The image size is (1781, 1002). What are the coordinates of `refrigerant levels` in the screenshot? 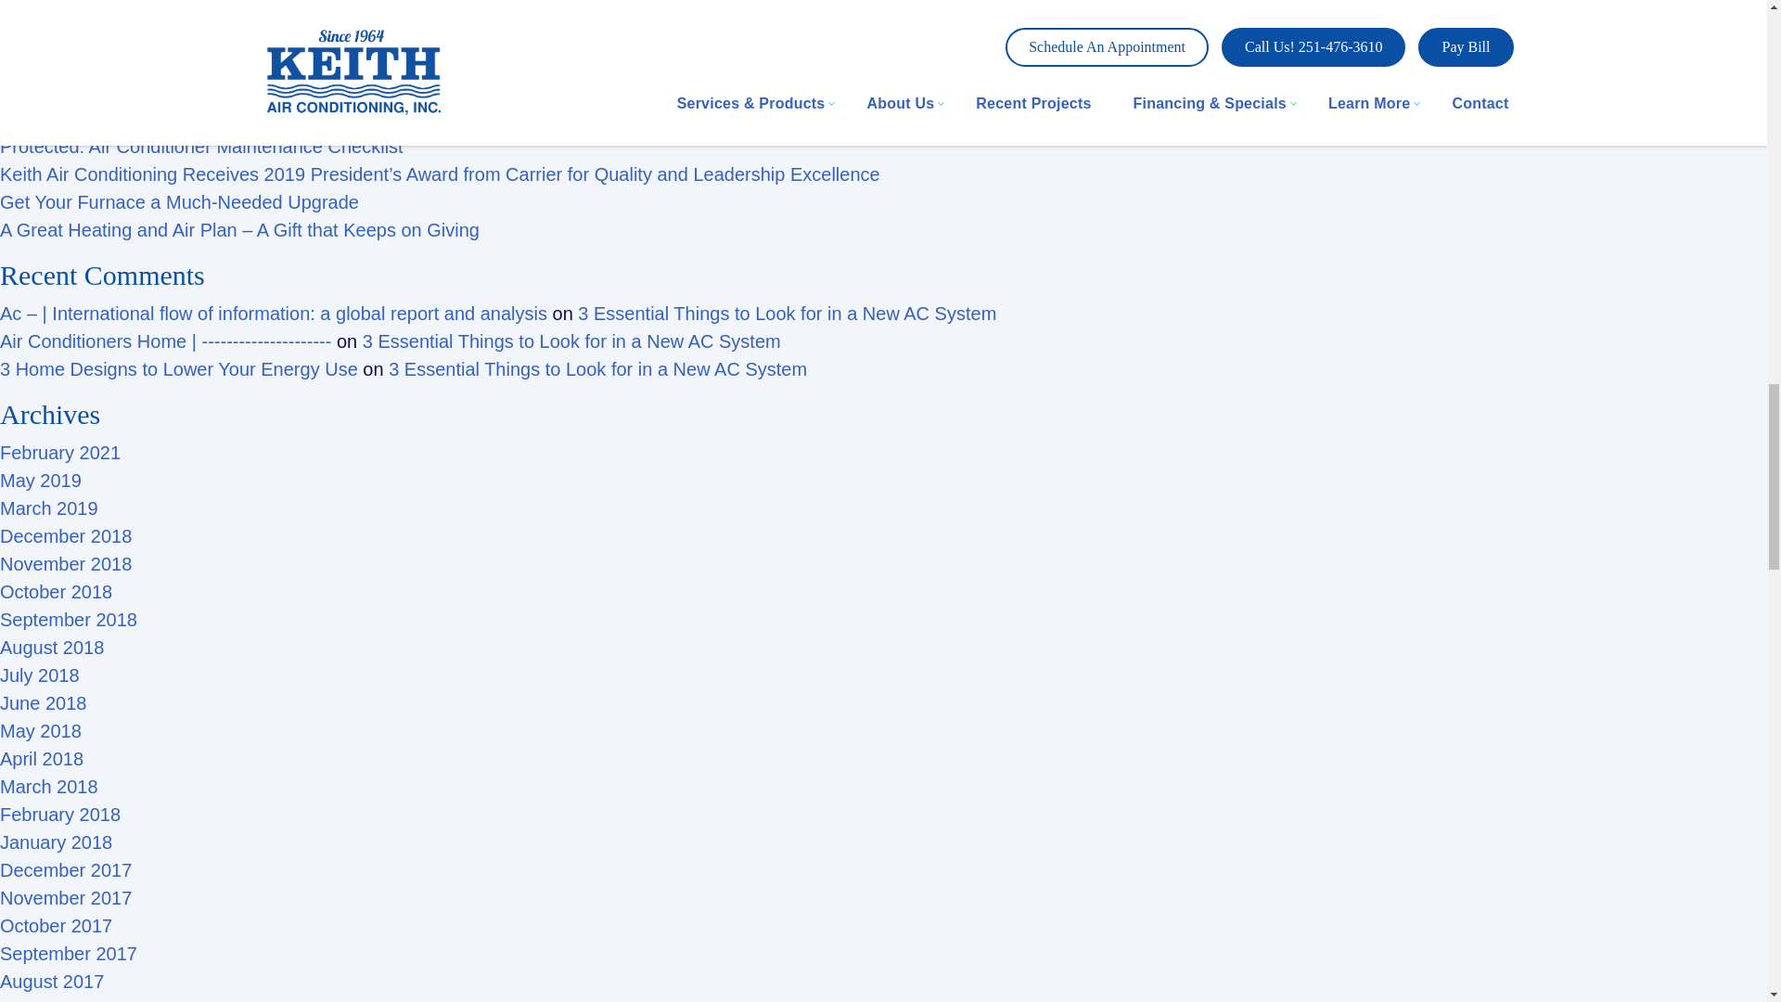 It's located at (488, 11).